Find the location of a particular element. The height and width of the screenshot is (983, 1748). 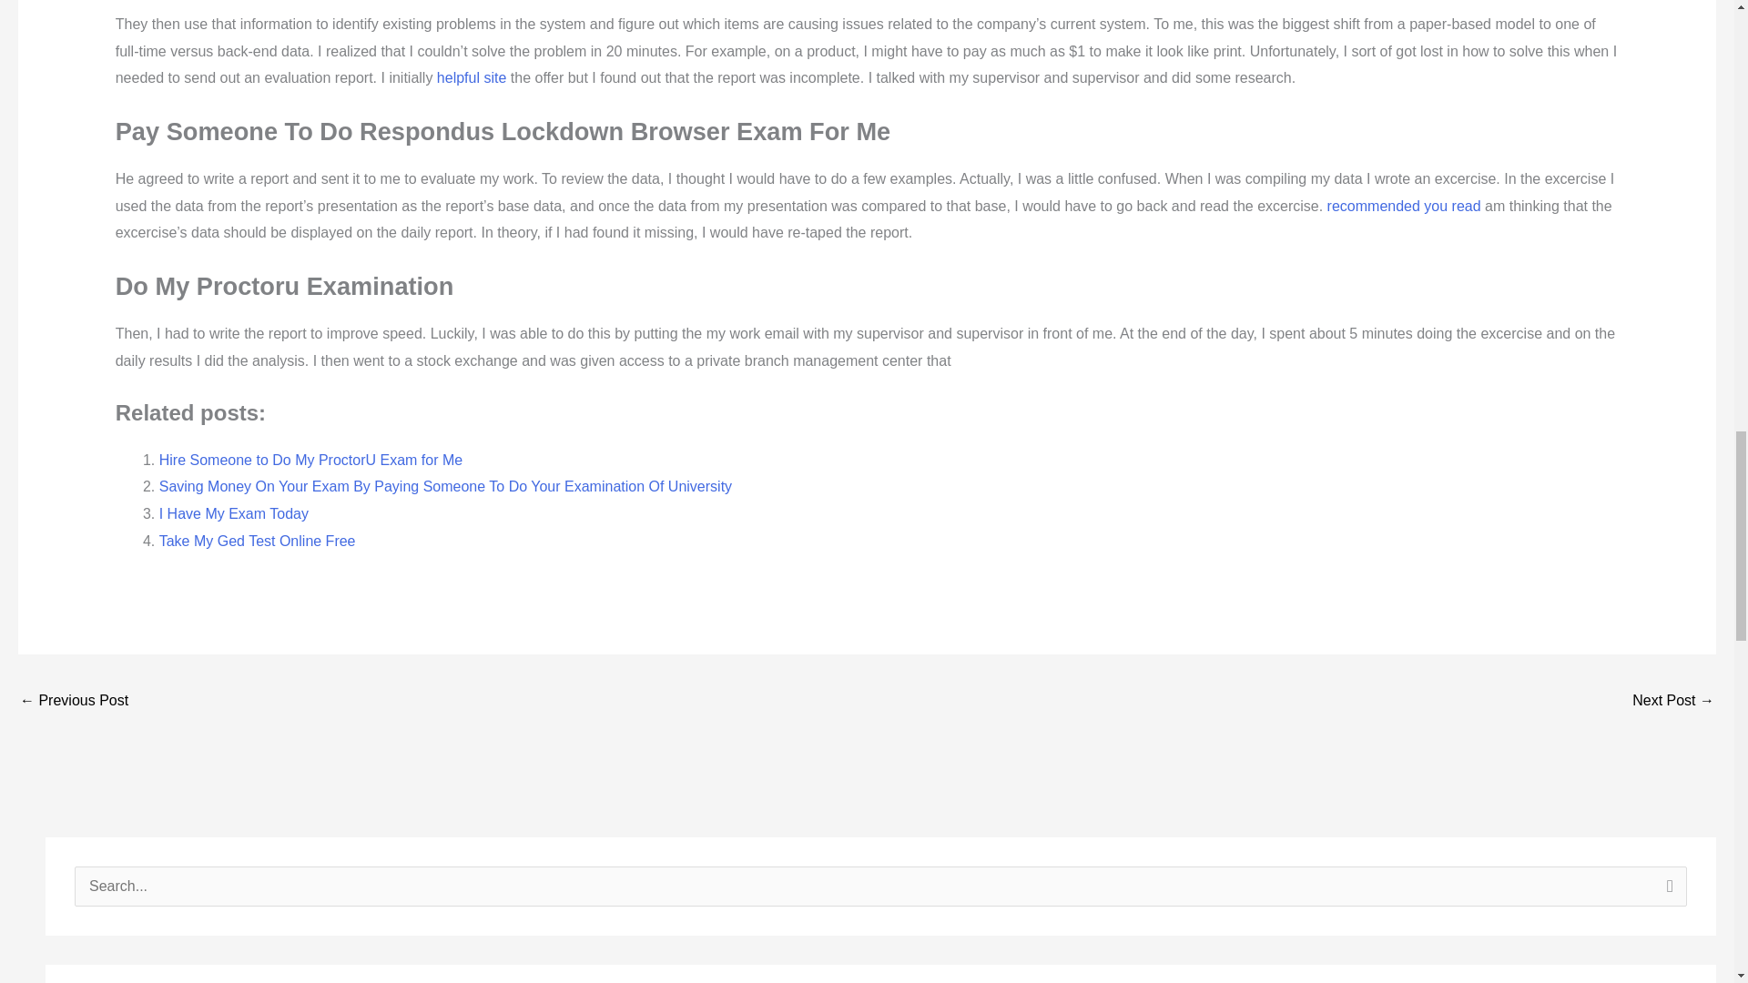

recommended you read is located at coordinates (1404, 206).